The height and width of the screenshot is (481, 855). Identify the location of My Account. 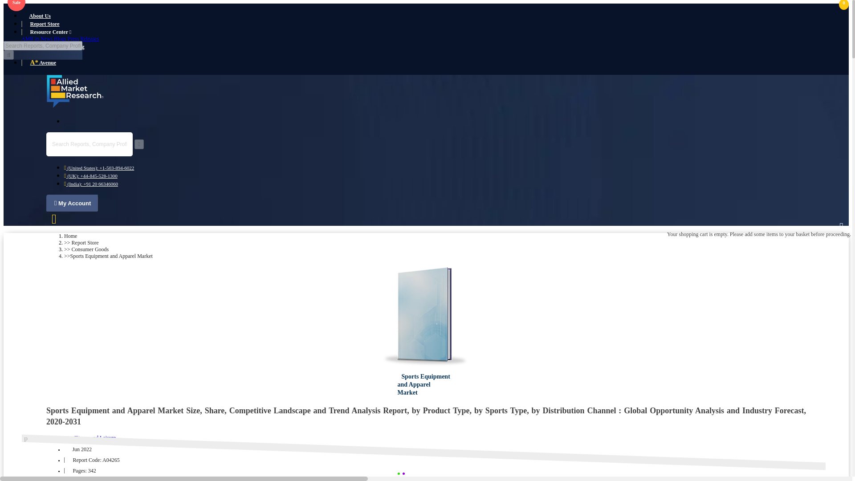
(72, 204).